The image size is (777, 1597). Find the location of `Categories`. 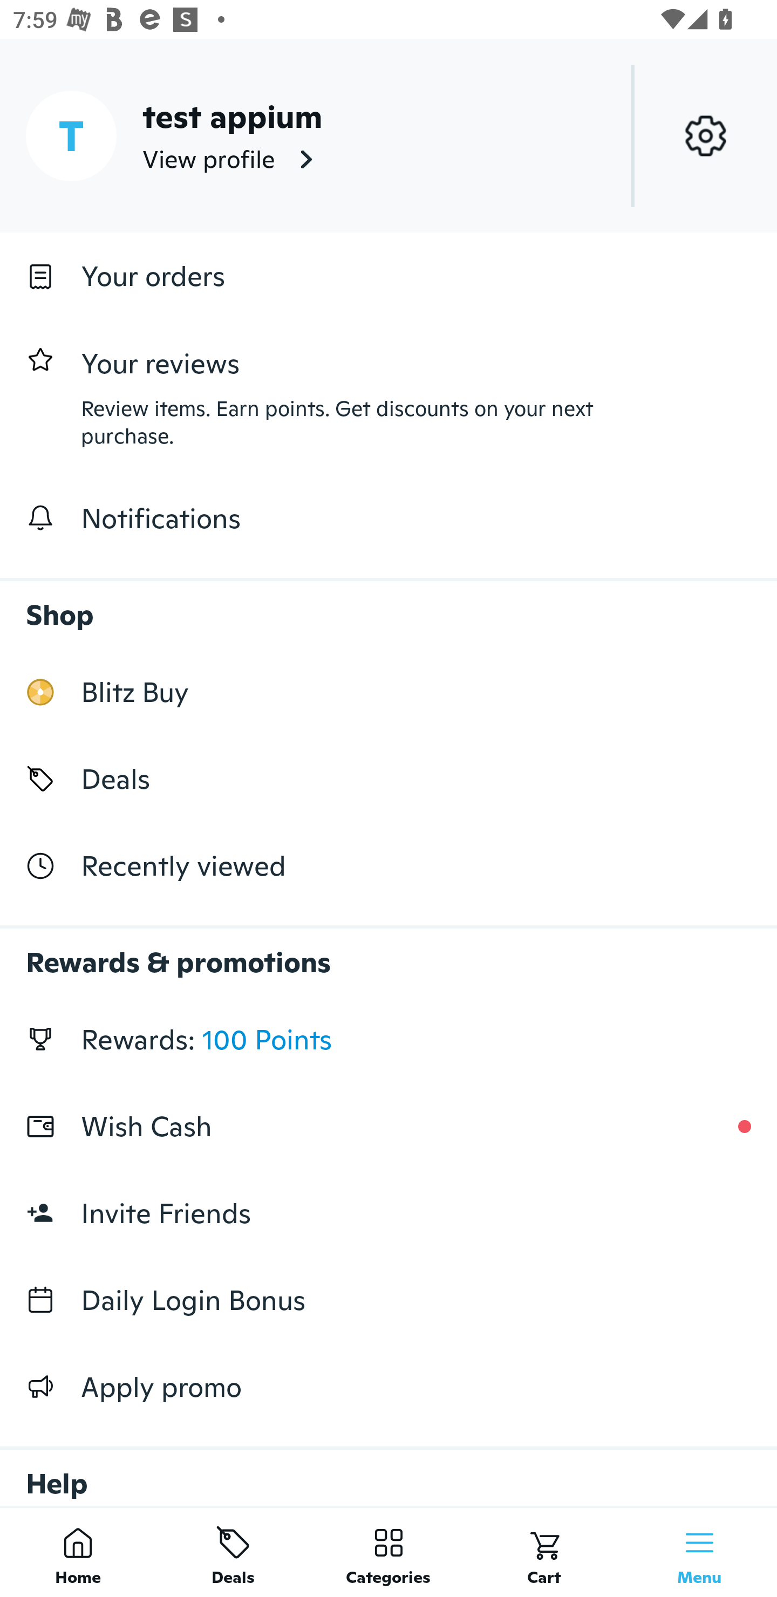

Categories is located at coordinates (388, 1552).